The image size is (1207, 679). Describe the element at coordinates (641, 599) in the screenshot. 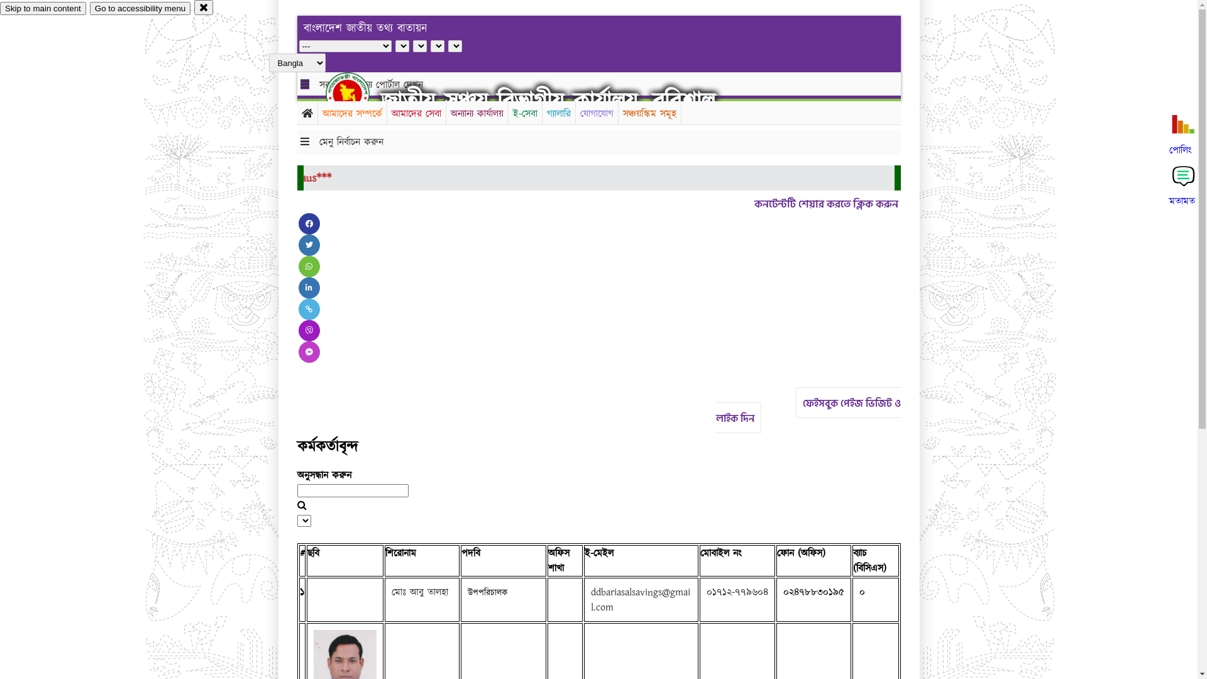

I see `ddbariasalsavings@gmail.com` at that location.